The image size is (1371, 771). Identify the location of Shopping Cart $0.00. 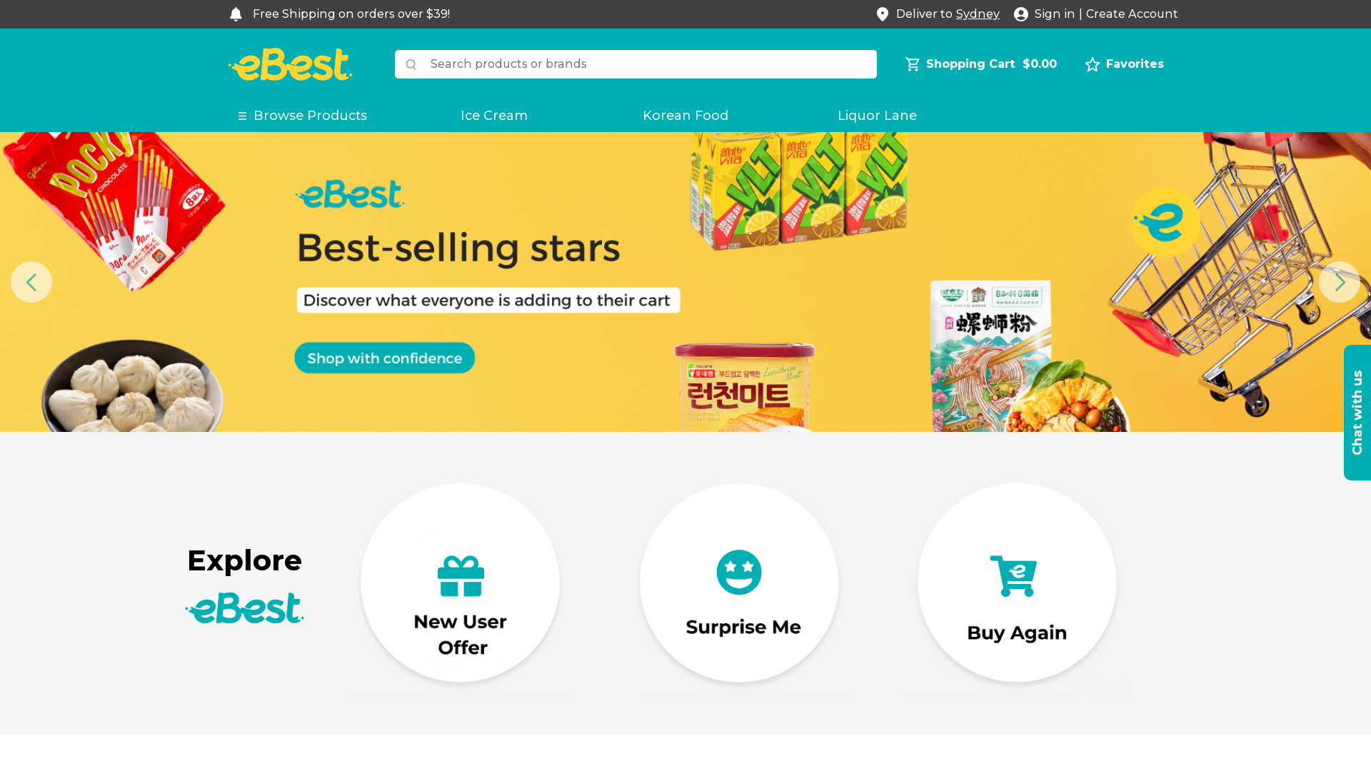
(981, 64).